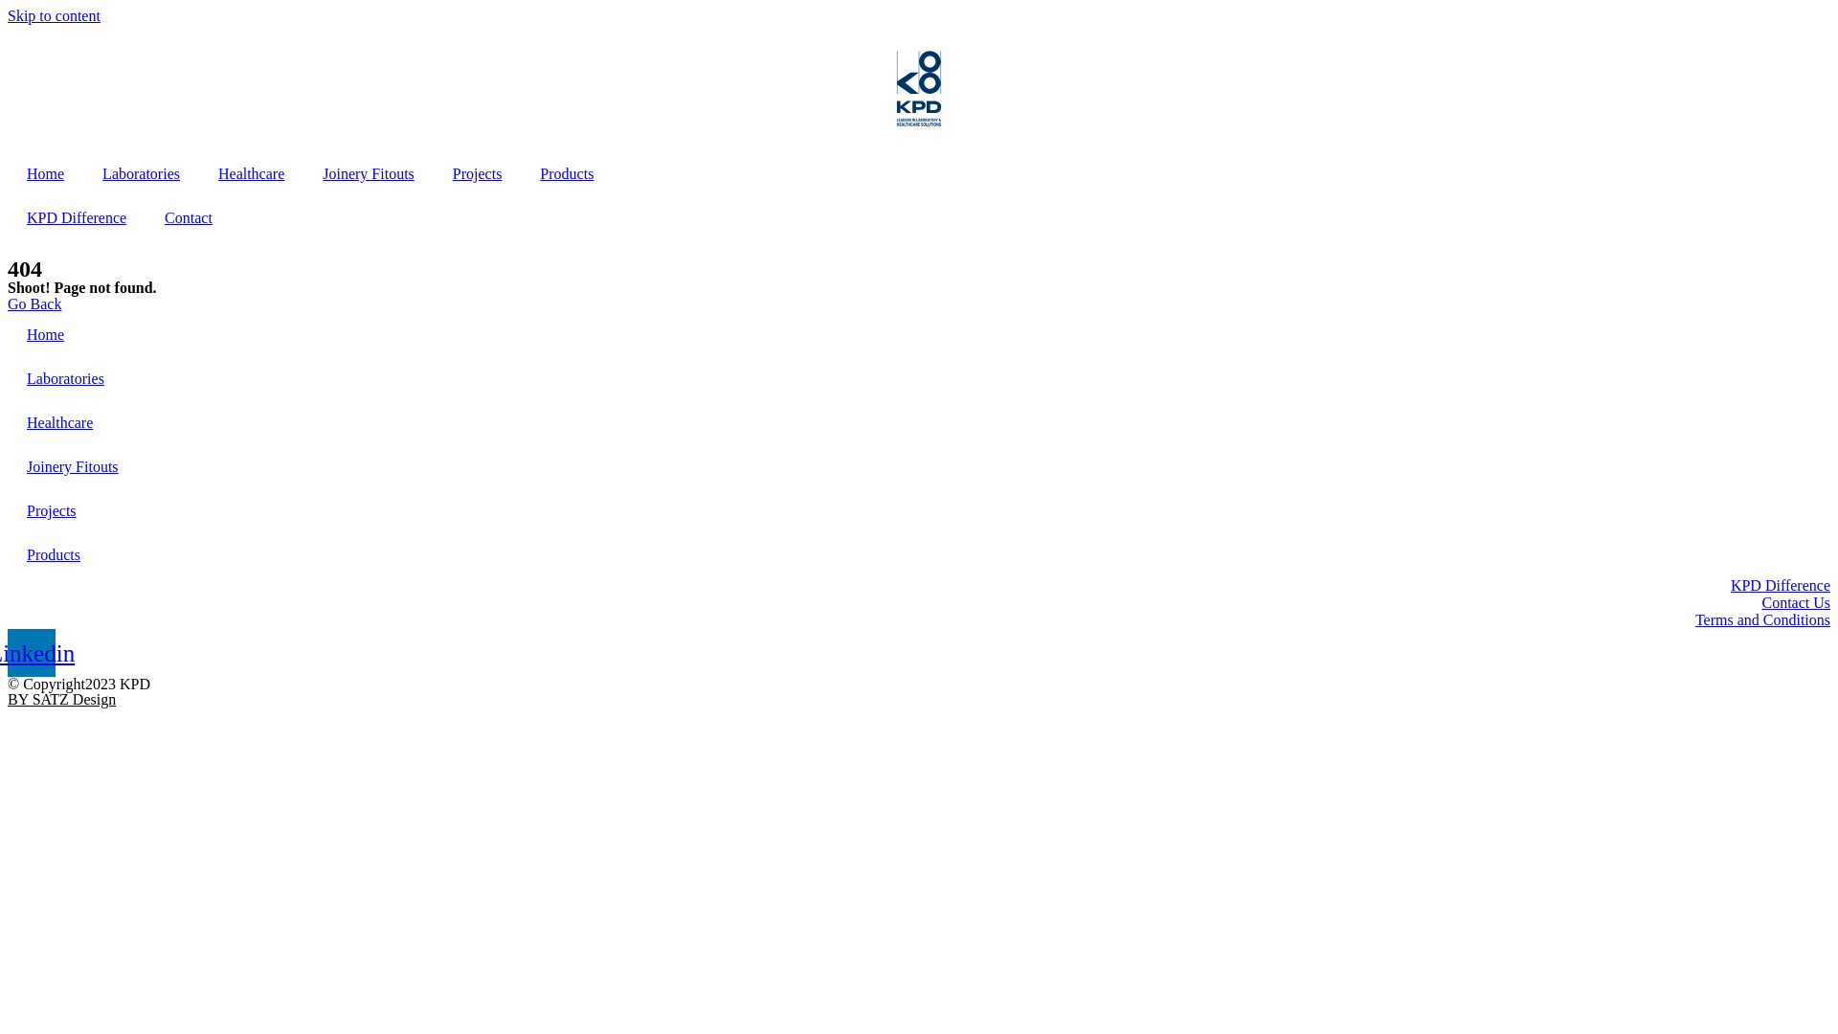 This screenshot has width=1838, height=1034. Describe the element at coordinates (189, 218) in the screenshot. I see `Contact` at that location.